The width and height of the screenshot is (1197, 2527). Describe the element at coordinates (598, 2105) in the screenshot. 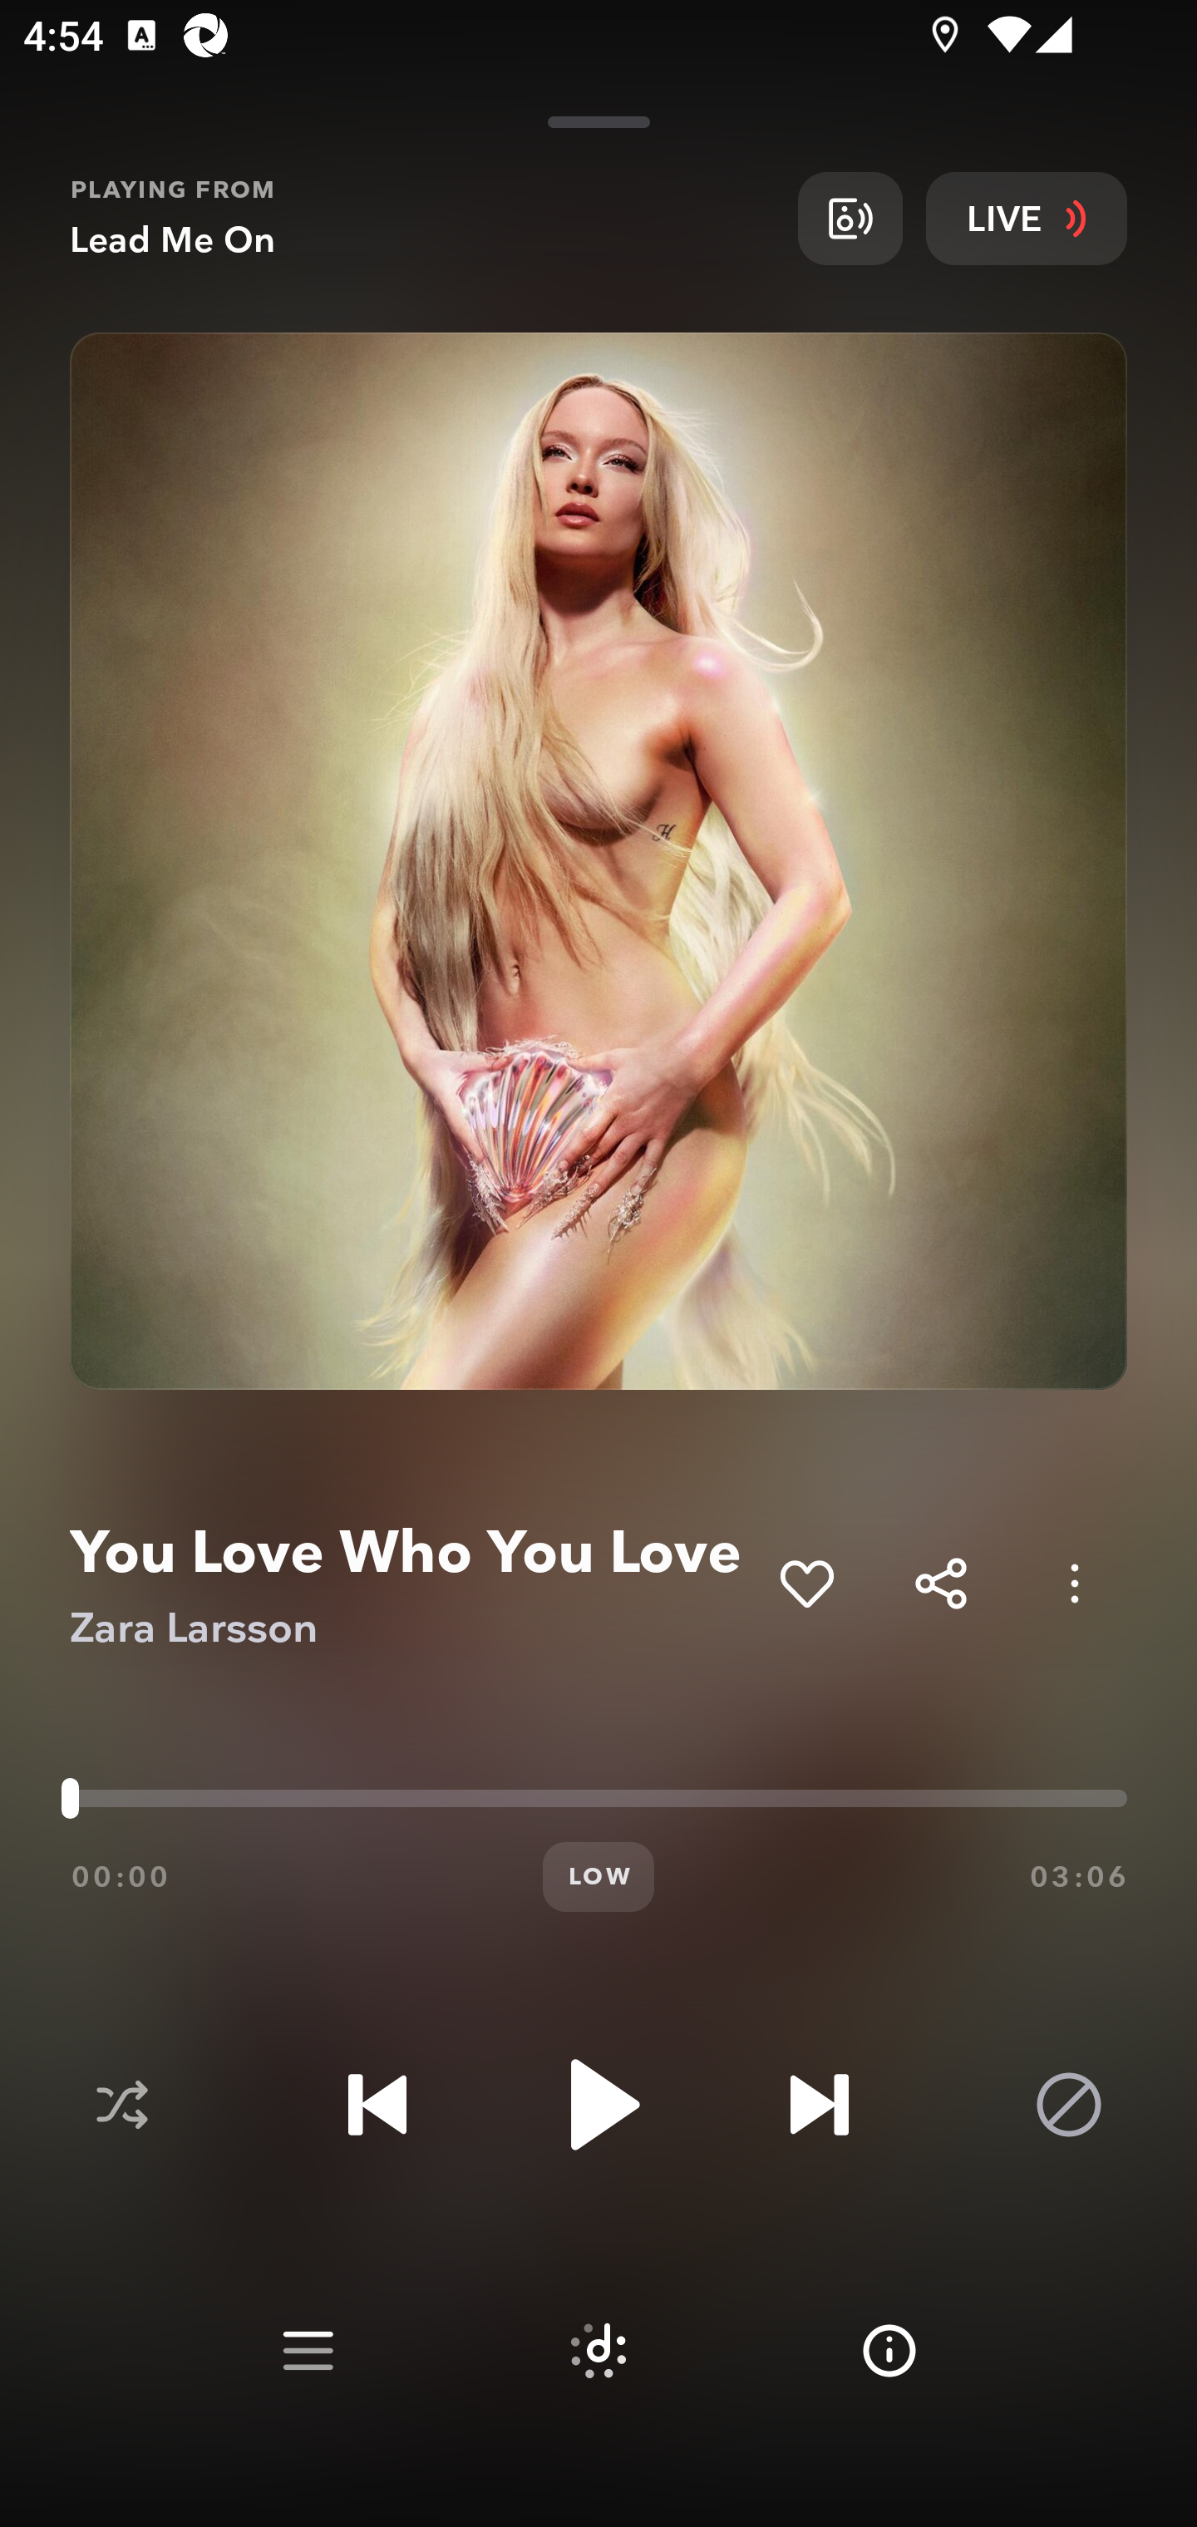

I see `Play` at that location.